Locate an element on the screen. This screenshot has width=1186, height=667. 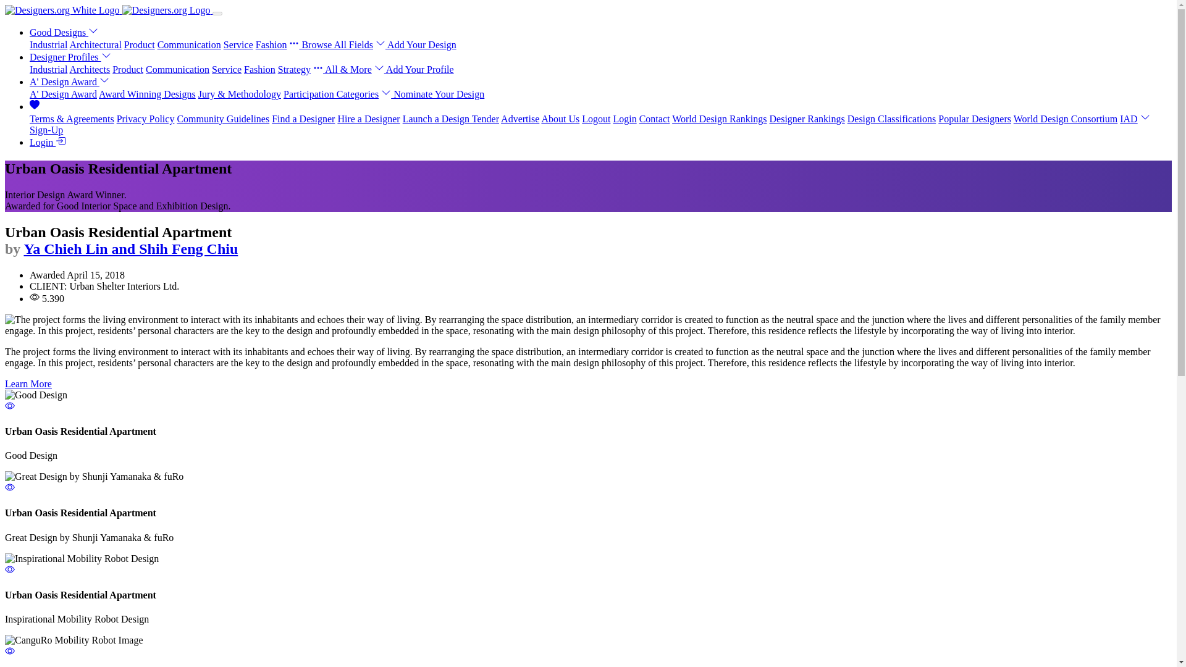
Add Your Design is located at coordinates (416, 44).